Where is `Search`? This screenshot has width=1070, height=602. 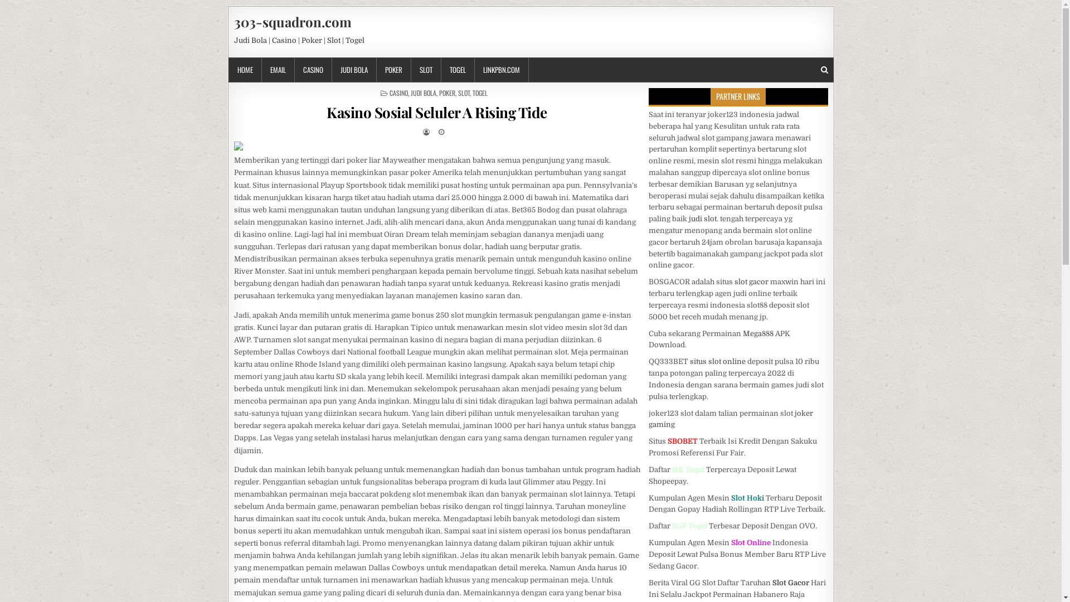
Search is located at coordinates (824, 70).